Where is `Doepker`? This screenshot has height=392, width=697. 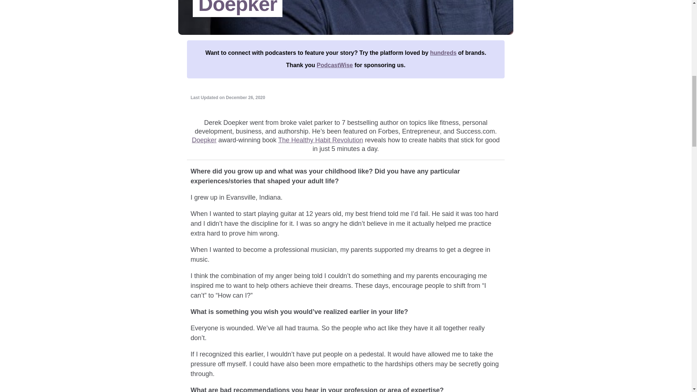
Doepker is located at coordinates (204, 140).